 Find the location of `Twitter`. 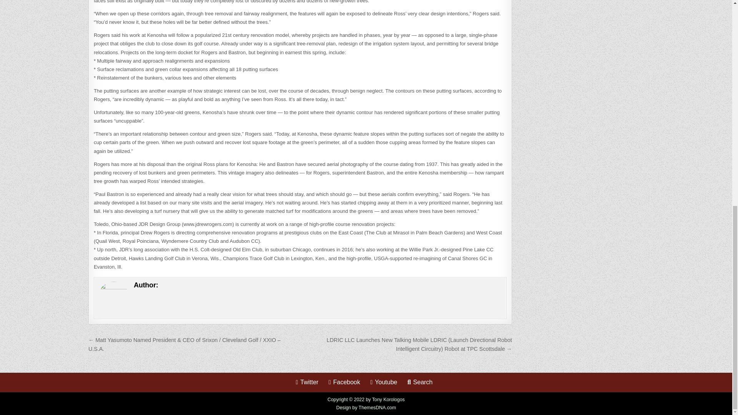

Twitter is located at coordinates (307, 382).